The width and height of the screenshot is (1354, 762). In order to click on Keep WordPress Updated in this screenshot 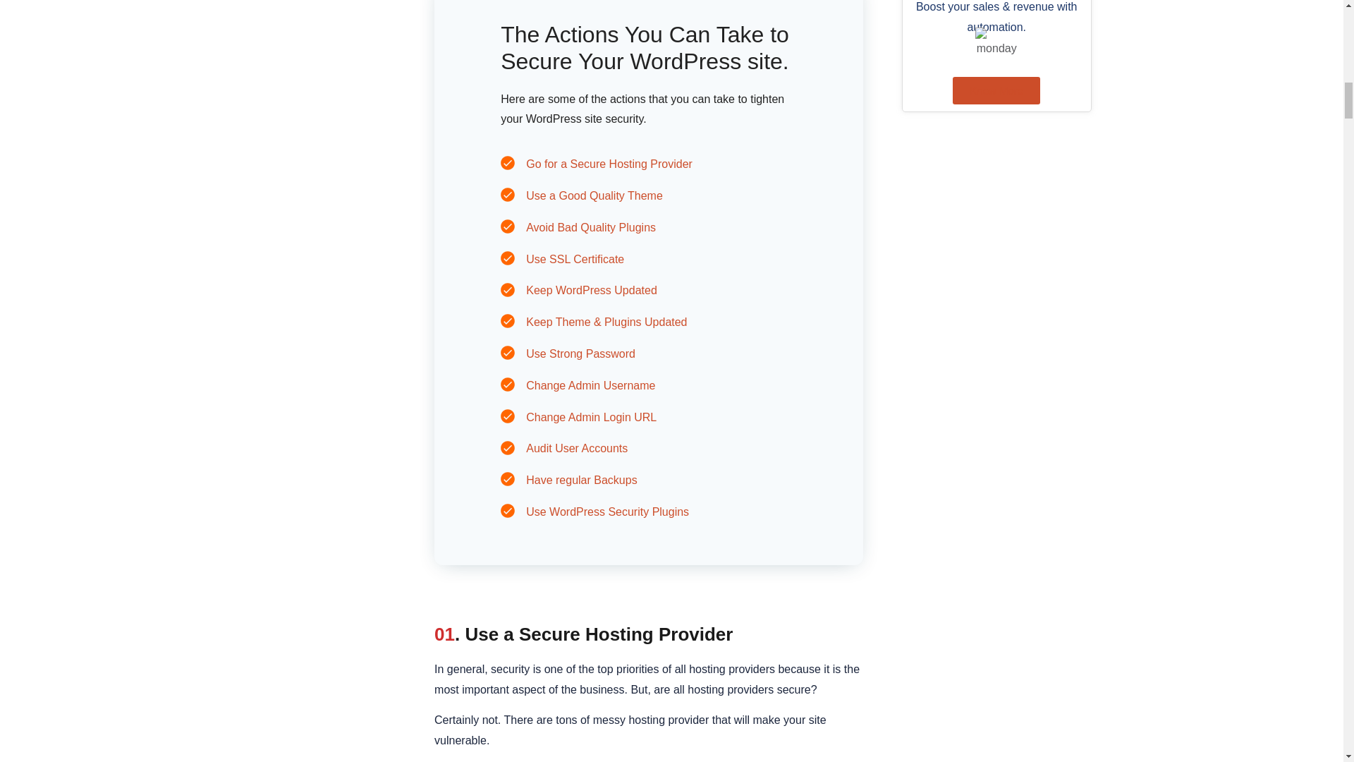, I will do `click(591, 290)`.